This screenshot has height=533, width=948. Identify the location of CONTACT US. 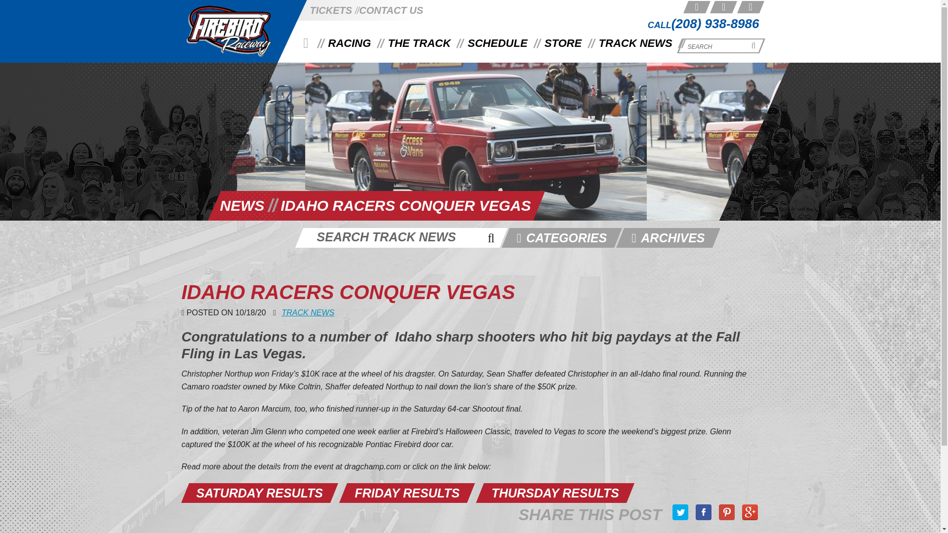
(391, 10).